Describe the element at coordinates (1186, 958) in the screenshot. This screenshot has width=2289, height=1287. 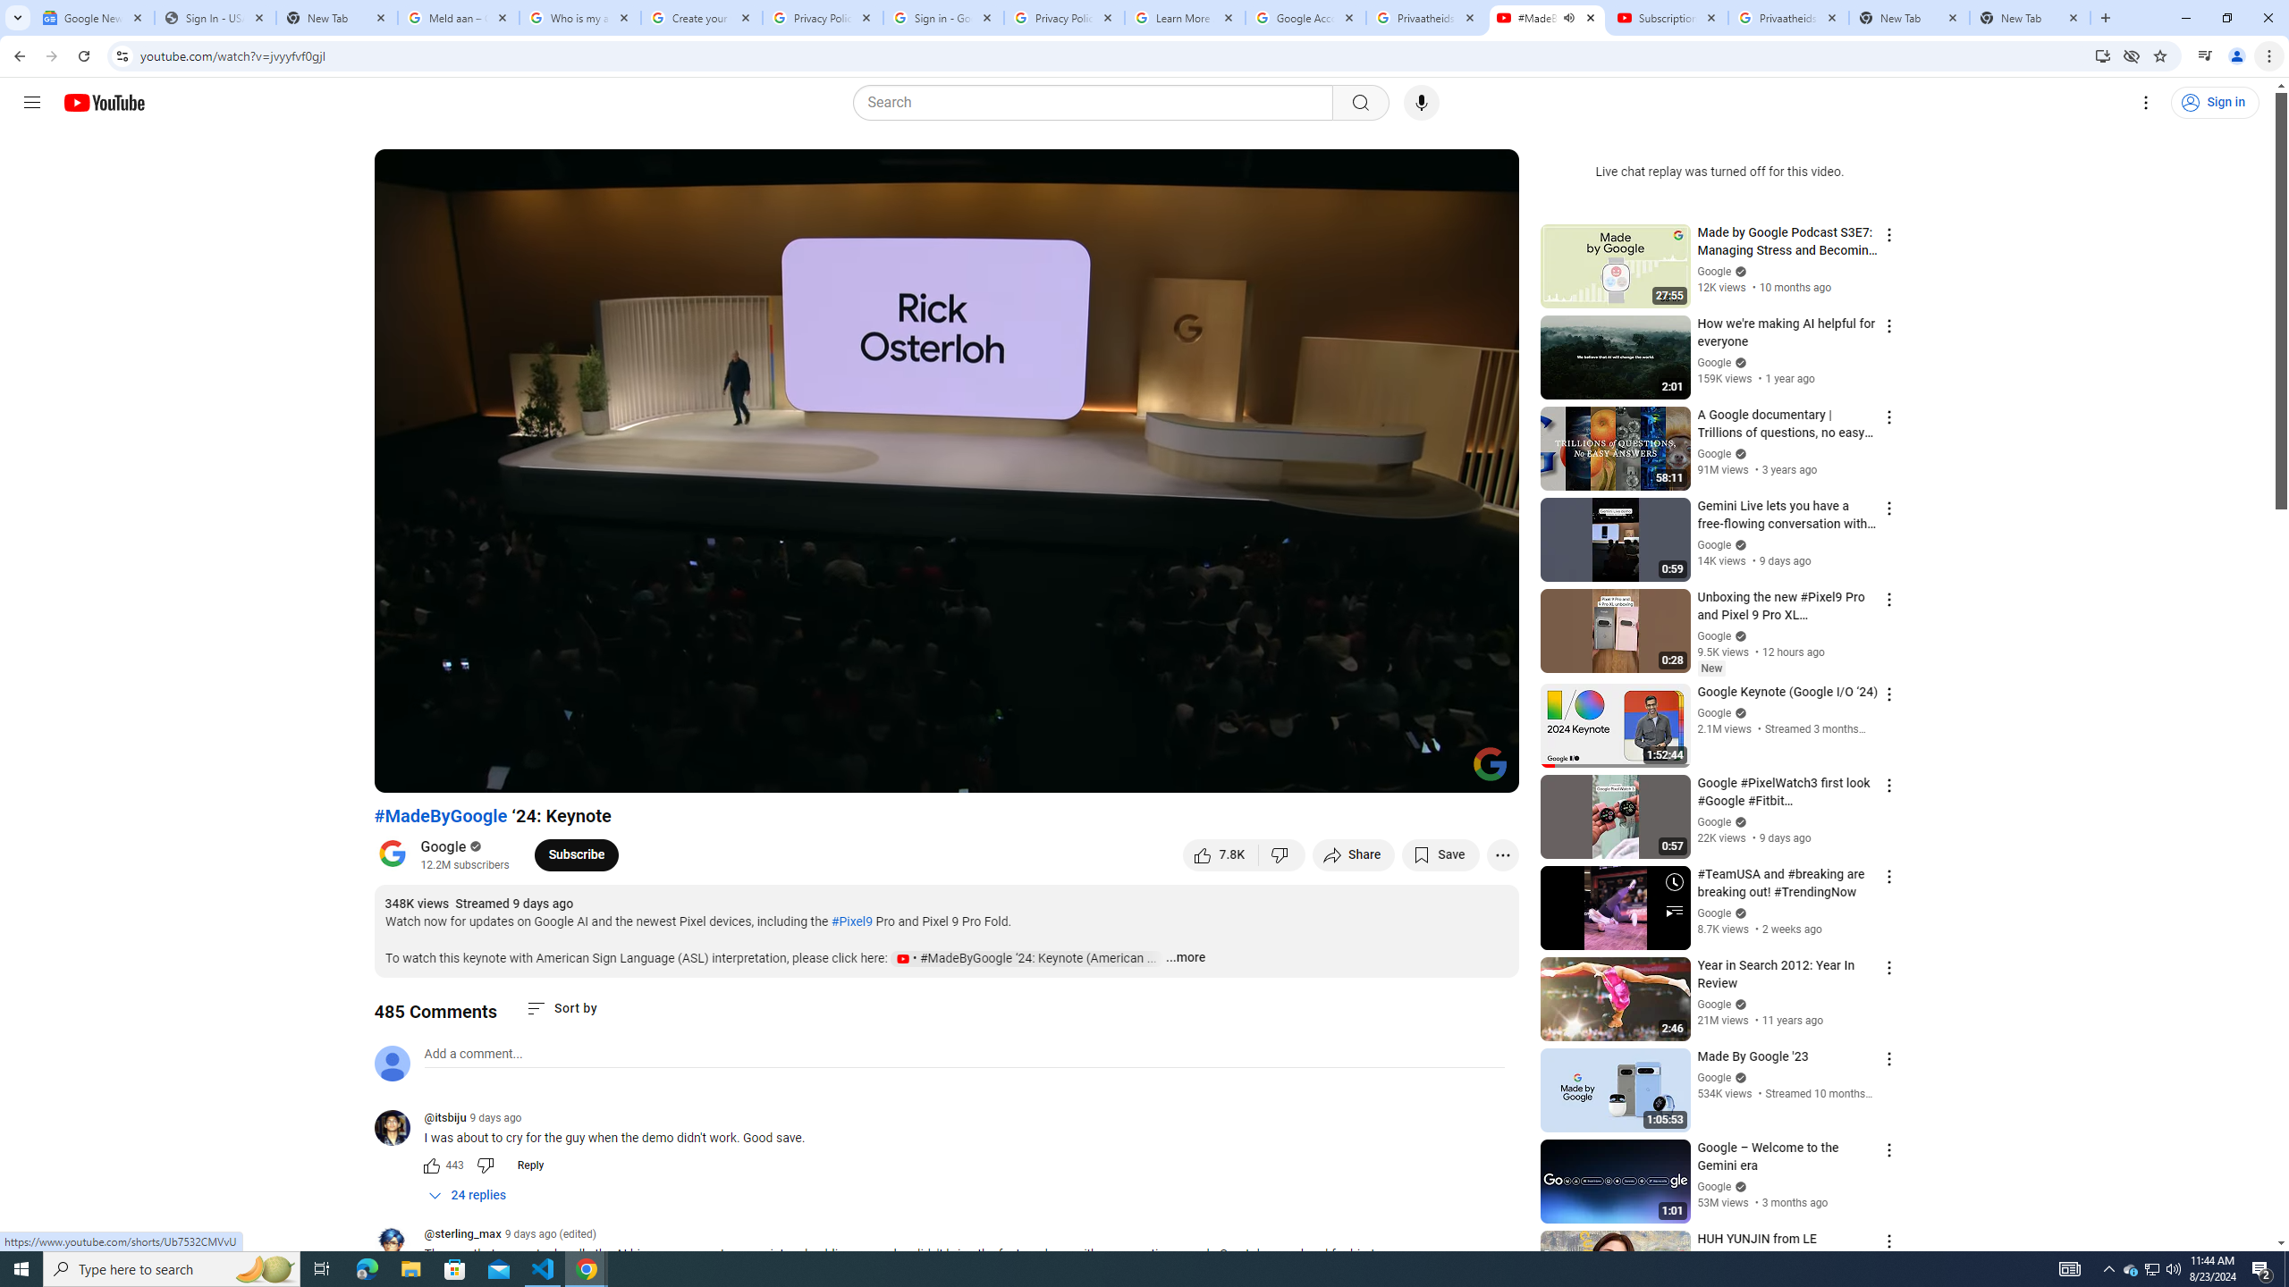
I see `...more` at that location.